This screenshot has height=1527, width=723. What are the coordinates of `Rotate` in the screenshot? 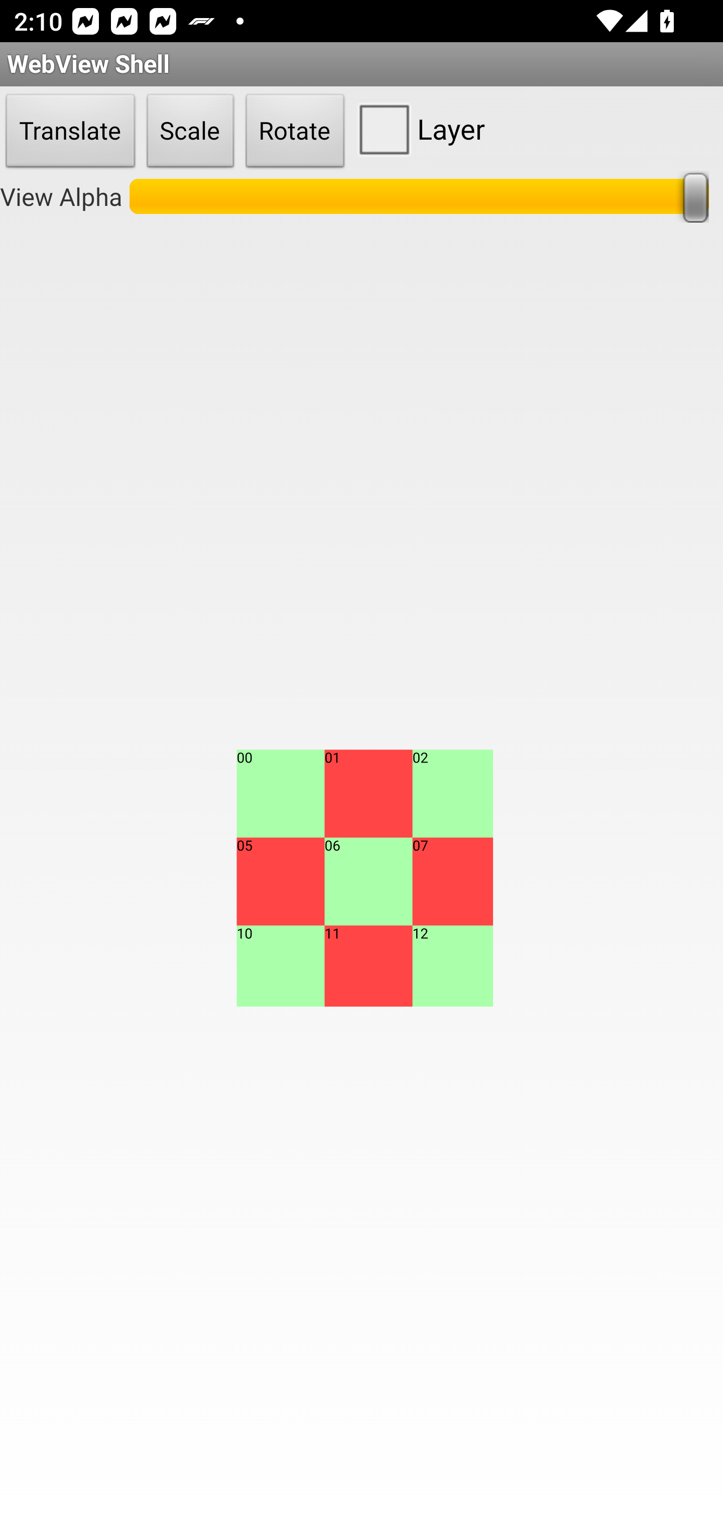 It's located at (295, 132).